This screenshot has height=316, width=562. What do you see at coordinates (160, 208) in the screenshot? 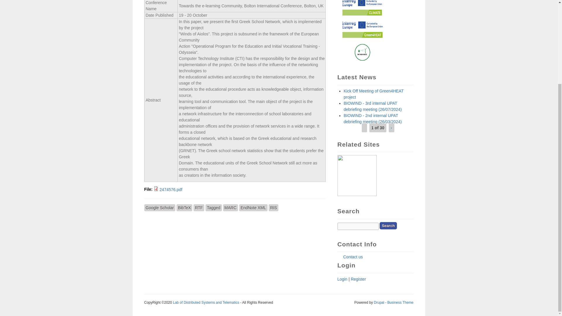
I see `Google Scholar` at bounding box center [160, 208].